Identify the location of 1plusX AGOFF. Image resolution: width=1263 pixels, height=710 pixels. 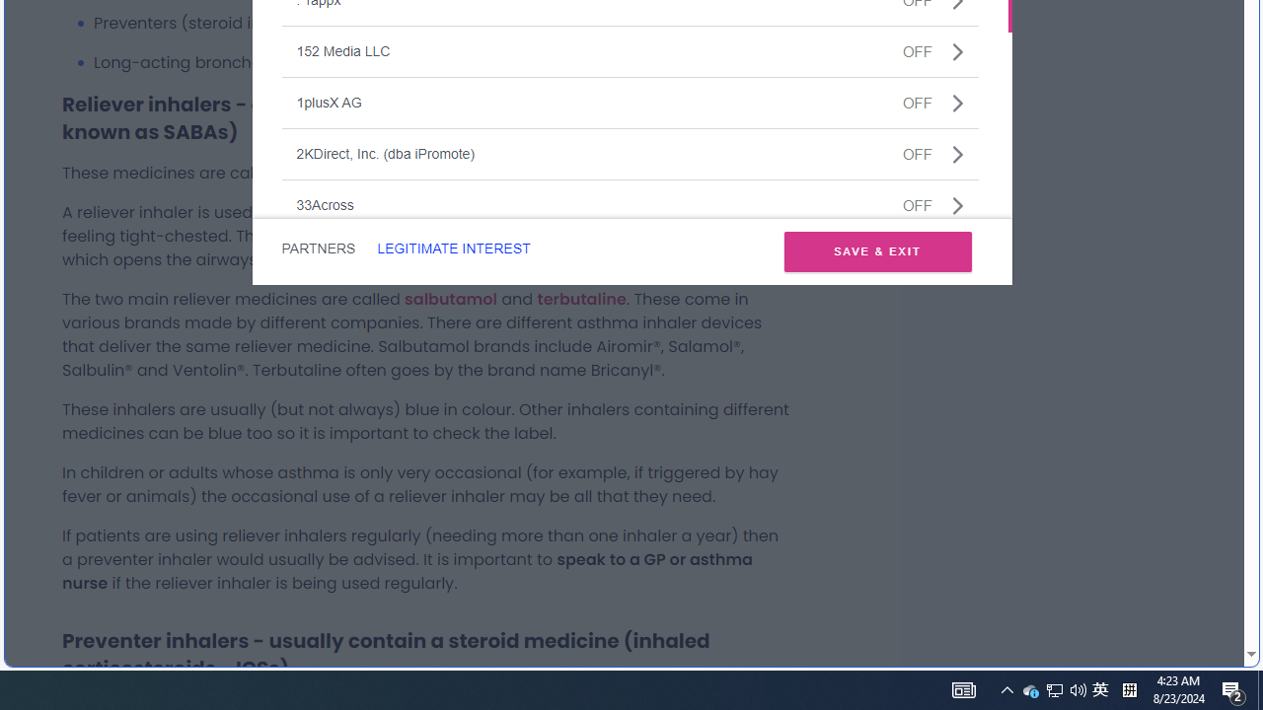
(630, 103).